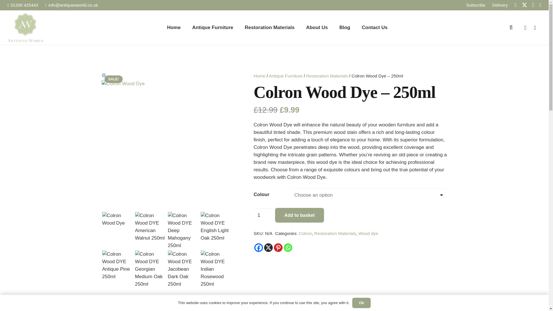  What do you see at coordinates (268, 247) in the screenshot?
I see `X` at bounding box center [268, 247].